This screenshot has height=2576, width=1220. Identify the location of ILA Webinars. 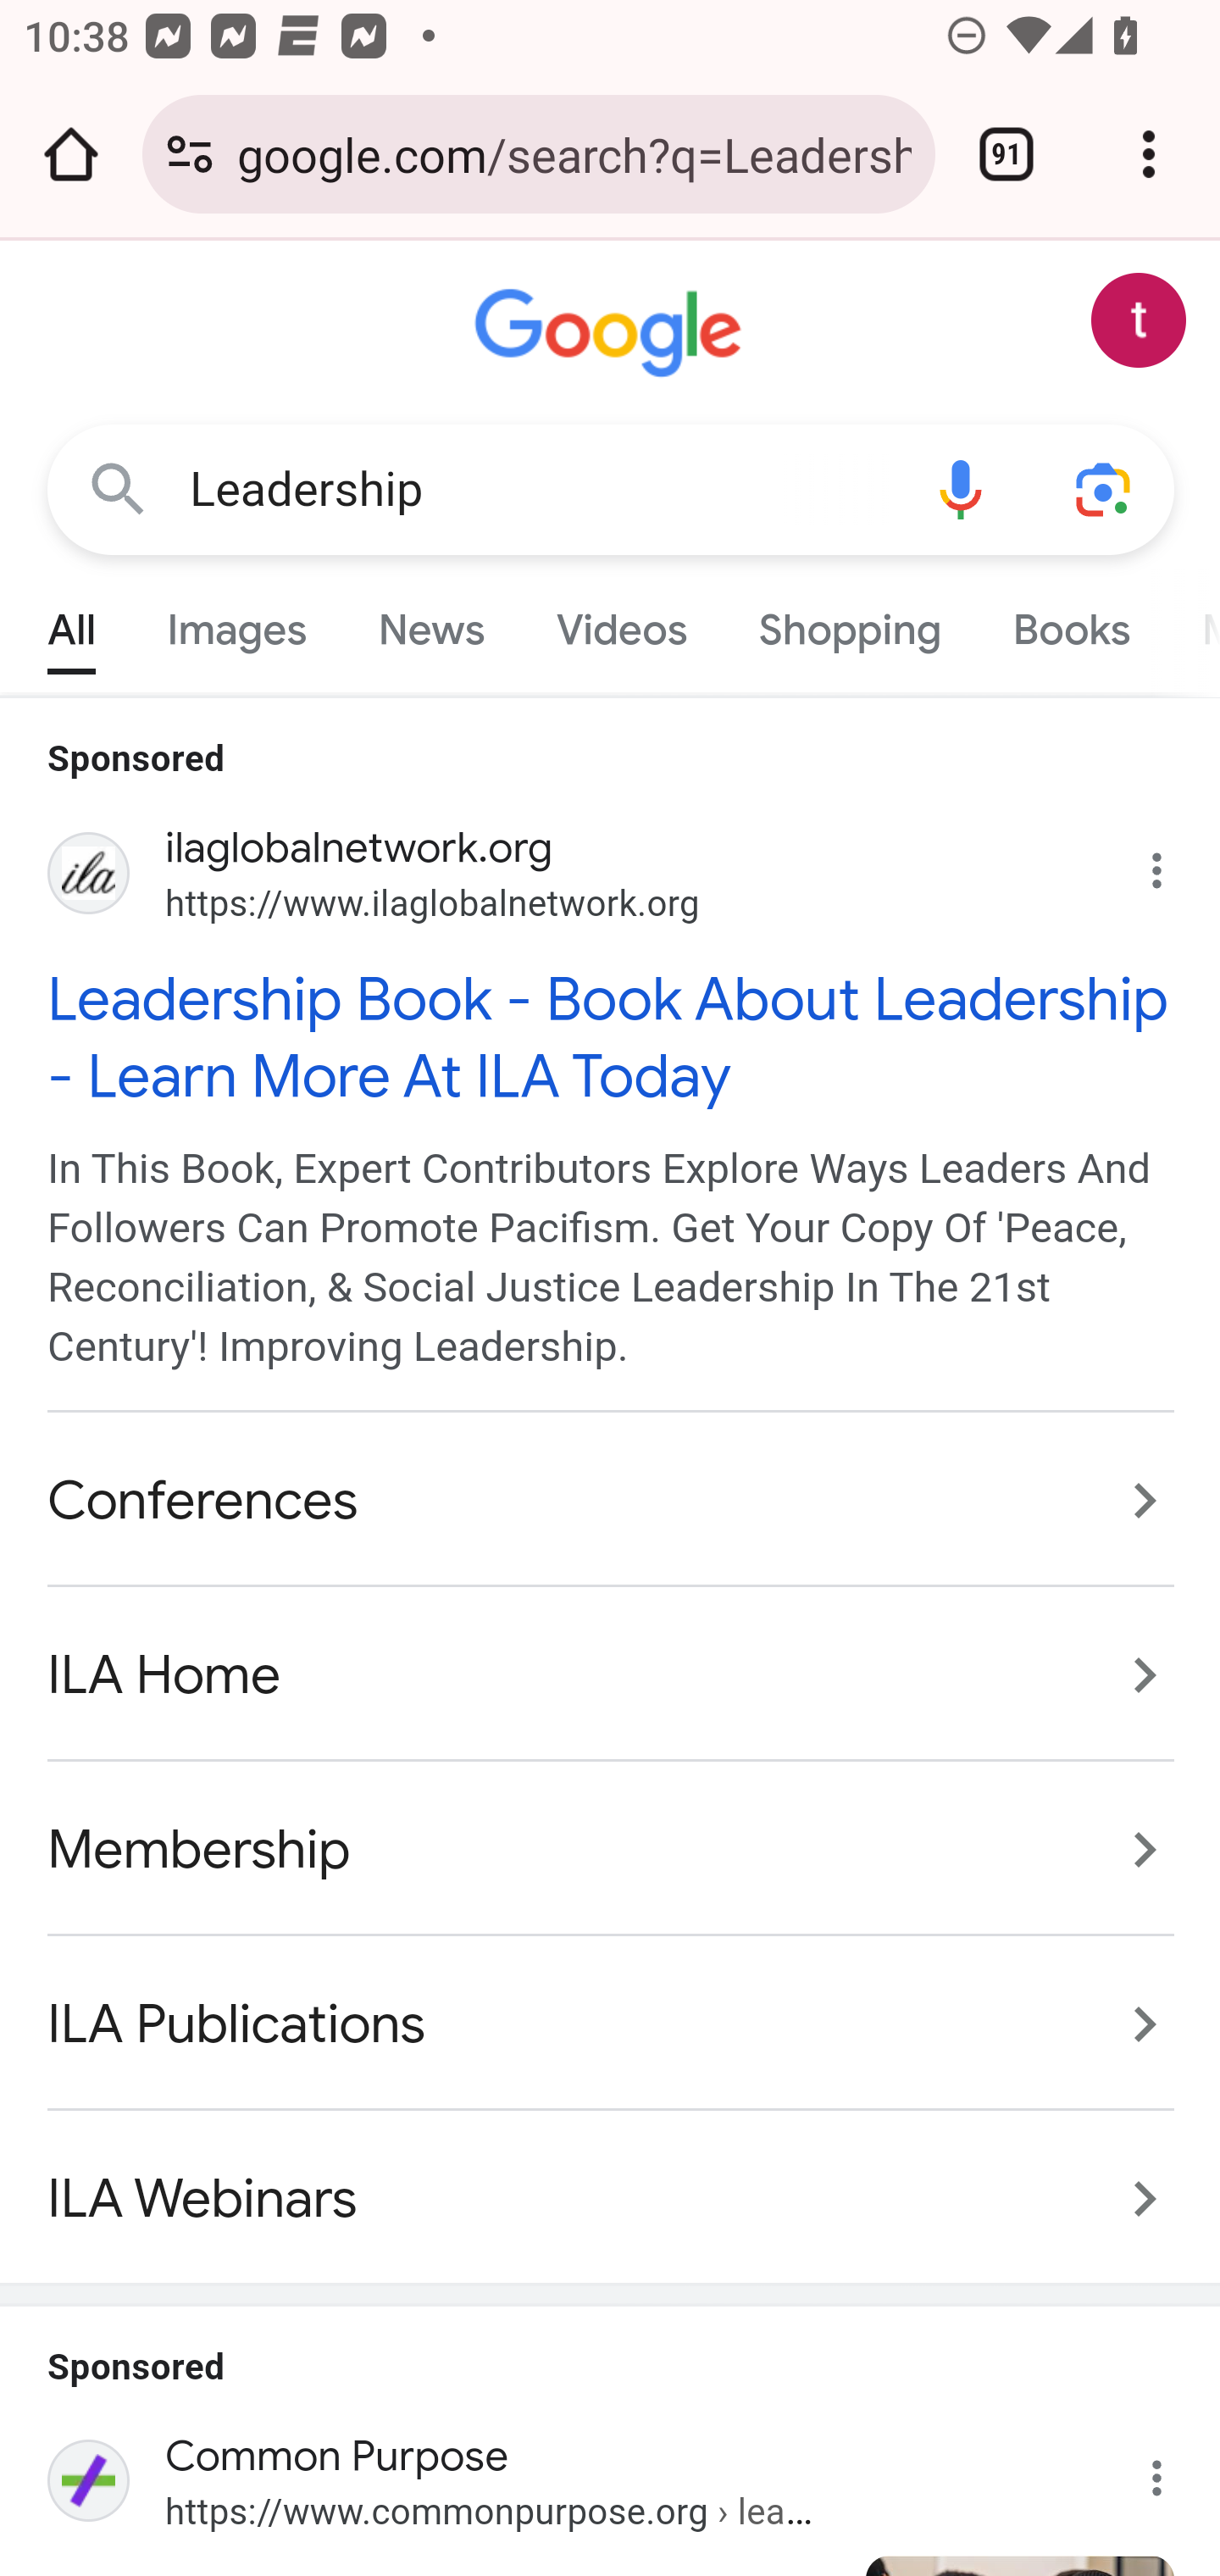
(612, 2181).